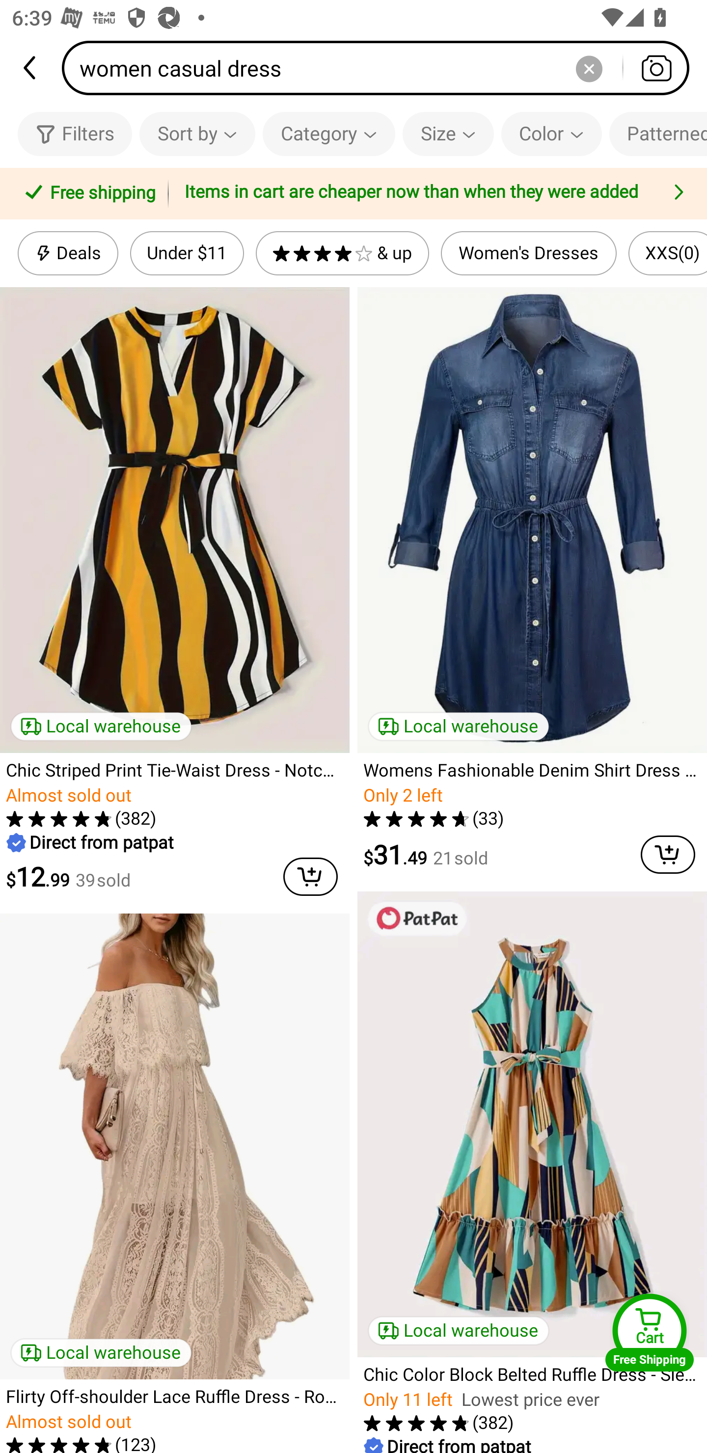  What do you see at coordinates (310, 877) in the screenshot?
I see `cart delete` at bounding box center [310, 877].